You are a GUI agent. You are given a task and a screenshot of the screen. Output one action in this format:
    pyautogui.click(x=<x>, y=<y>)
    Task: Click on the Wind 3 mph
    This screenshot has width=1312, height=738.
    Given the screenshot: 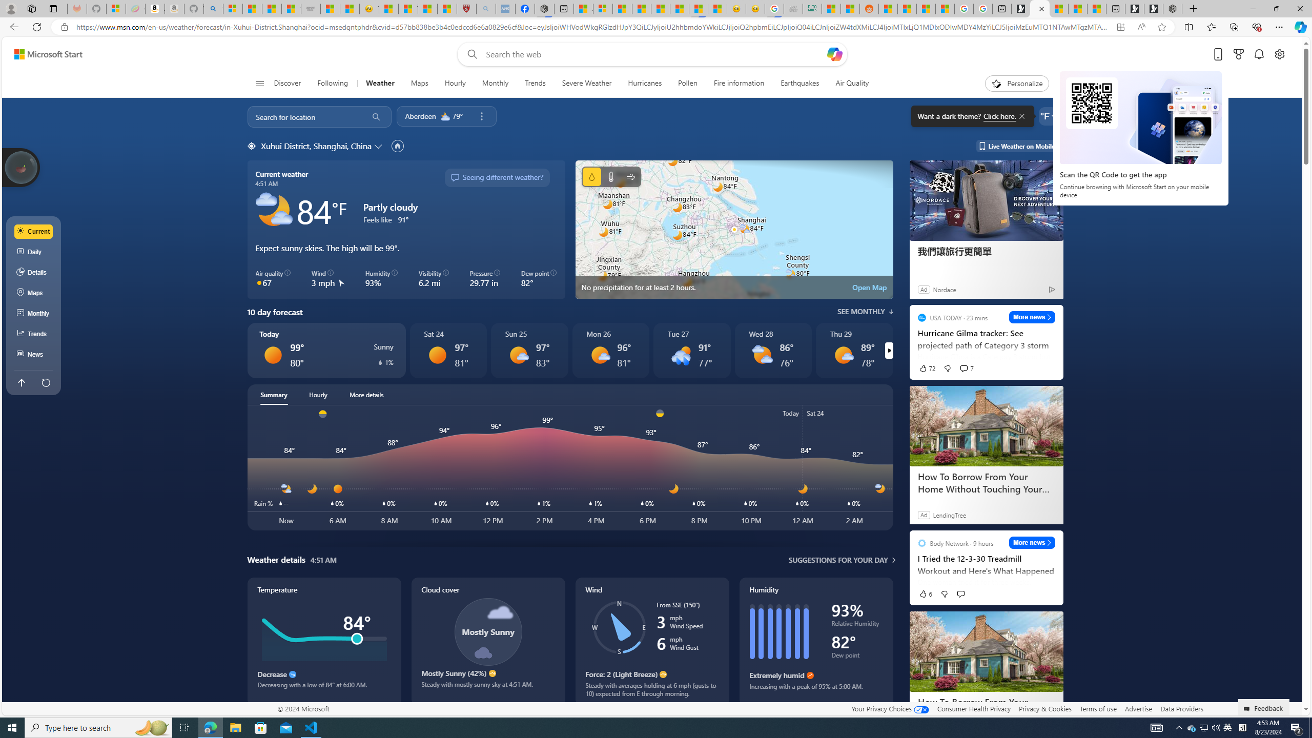 What is the action you would take?
    pyautogui.click(x=328, y=279)
    